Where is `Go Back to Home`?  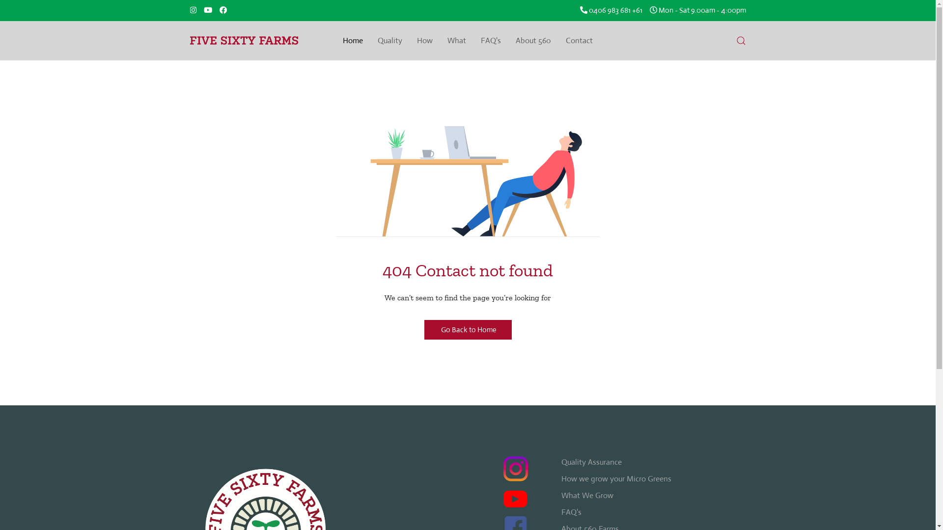 Go Back to Home is located at coordinates (468, 330).